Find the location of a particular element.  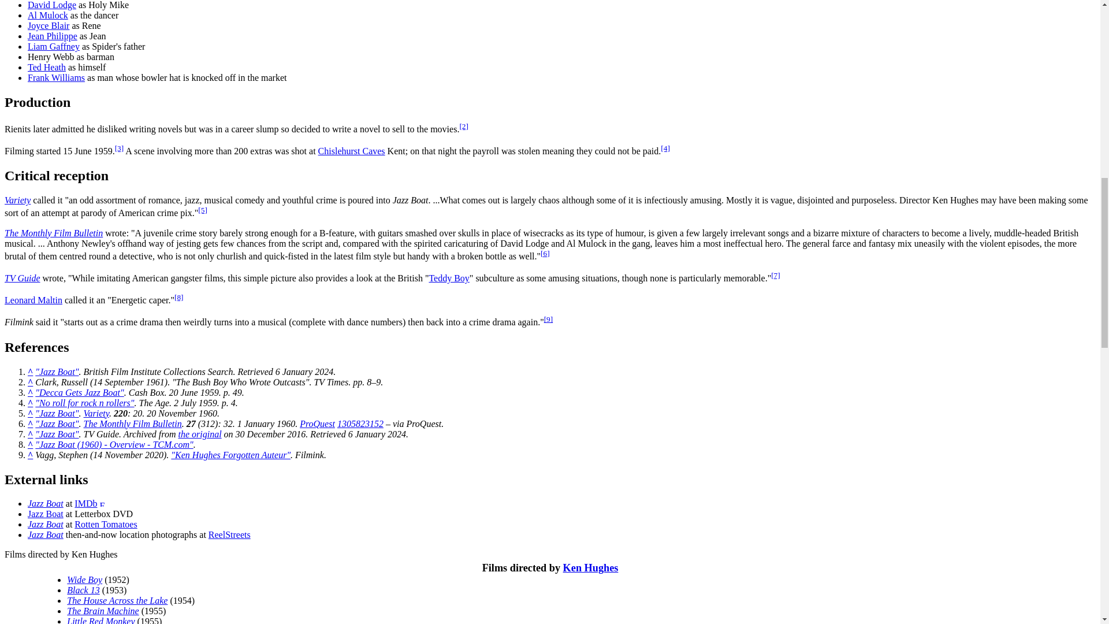

Jean Philippe is located at coordinates (53, 36).